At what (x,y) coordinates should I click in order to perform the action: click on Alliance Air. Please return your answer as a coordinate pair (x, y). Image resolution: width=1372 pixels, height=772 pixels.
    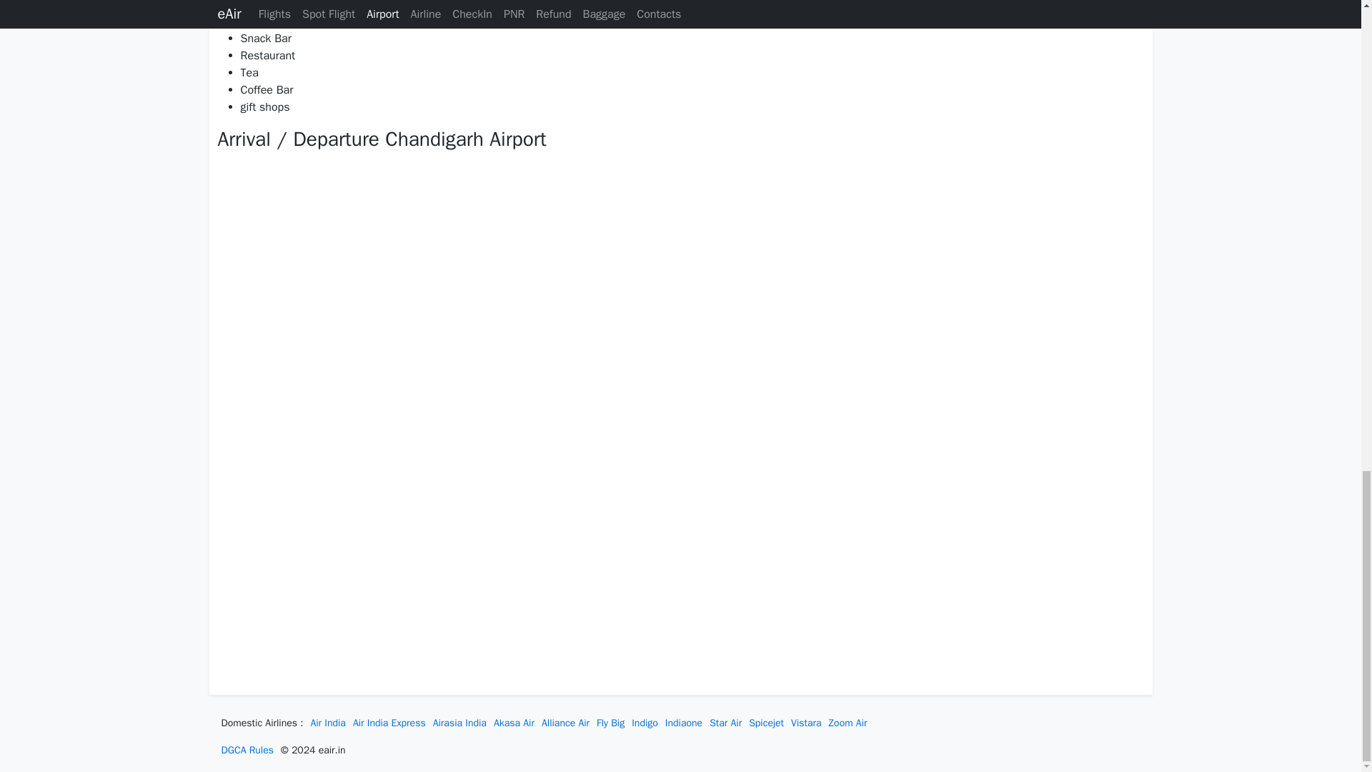
    Looking at the image, I should click on (566, 723).